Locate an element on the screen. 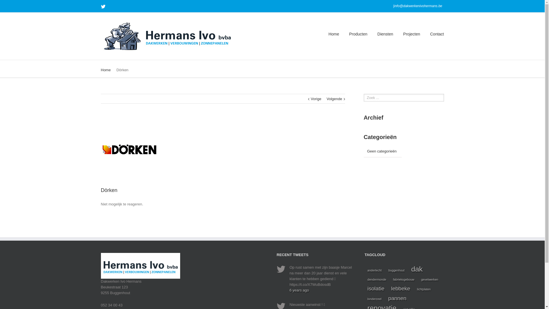 Image resolution: width=549 pixels, height=309 pixels. buggenhout is located at coordinates (396, 270).